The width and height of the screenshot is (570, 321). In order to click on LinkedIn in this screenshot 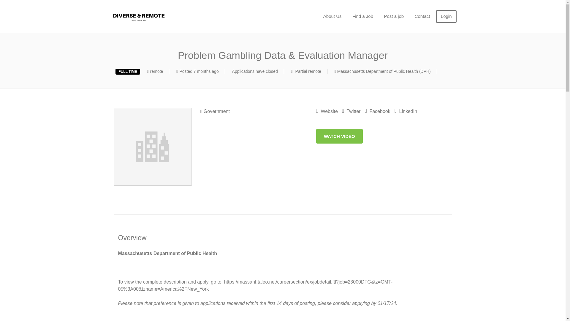, I will do `click(406, 111)`.